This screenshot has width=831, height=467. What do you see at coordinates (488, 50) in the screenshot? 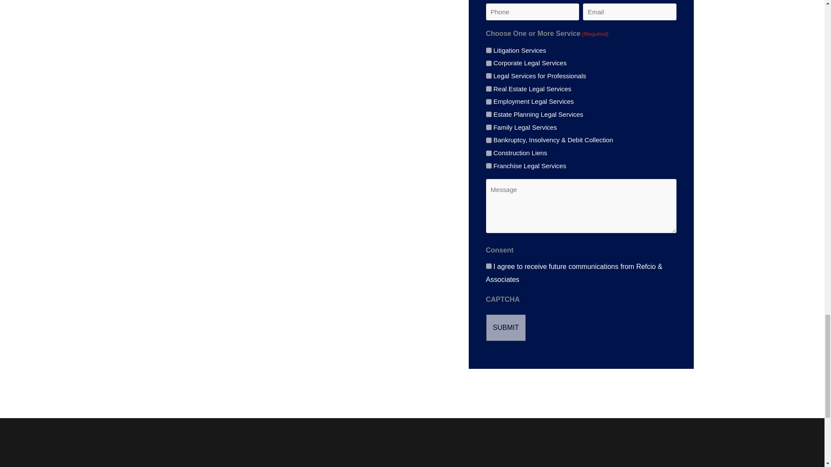
I see `Litigation Services` at bounding box center [488, 50].